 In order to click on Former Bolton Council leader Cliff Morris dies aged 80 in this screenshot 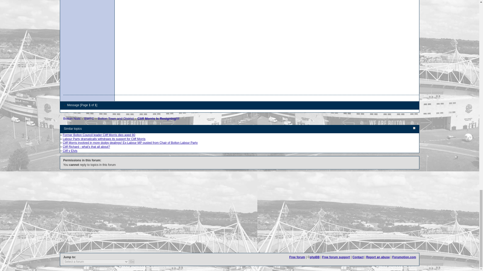, I will do `click(99, 135)`.